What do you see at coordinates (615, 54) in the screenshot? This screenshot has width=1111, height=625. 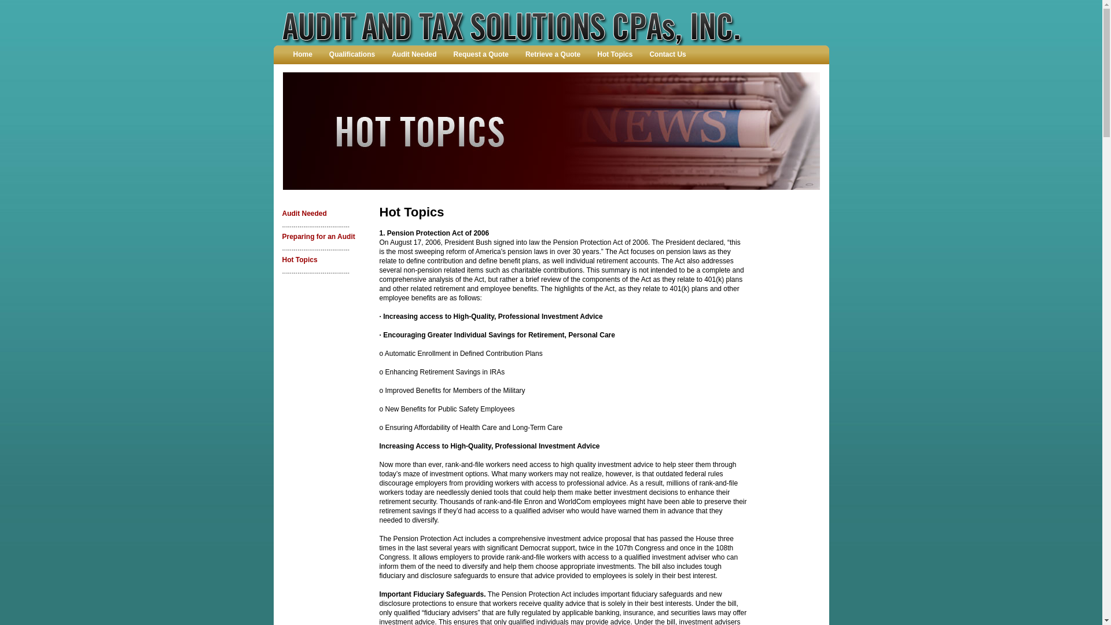 I see `Hot Topics` at bounding box center [615, 54].